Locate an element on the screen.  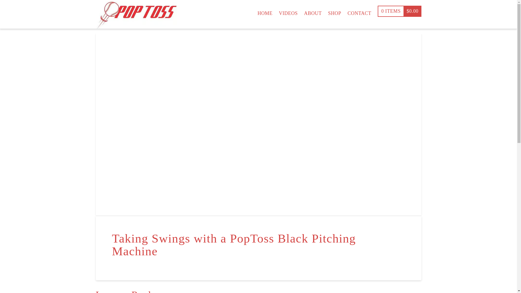
HOME is located at coordinates (265, 11).